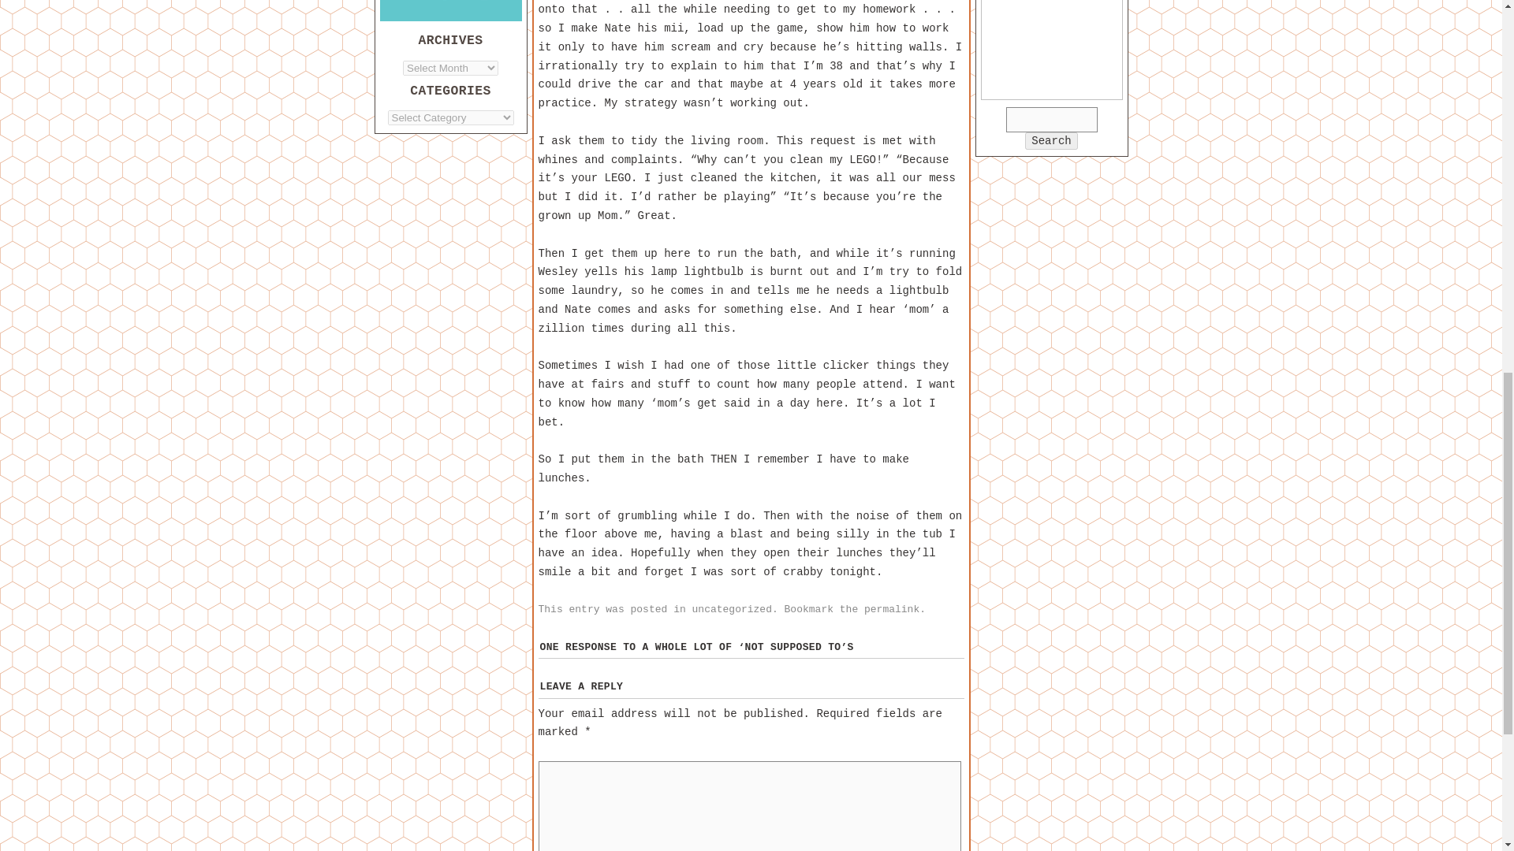 The width and height of the screenshot is (1514, 851). I want to click on uncategorized, so click(732, 608).